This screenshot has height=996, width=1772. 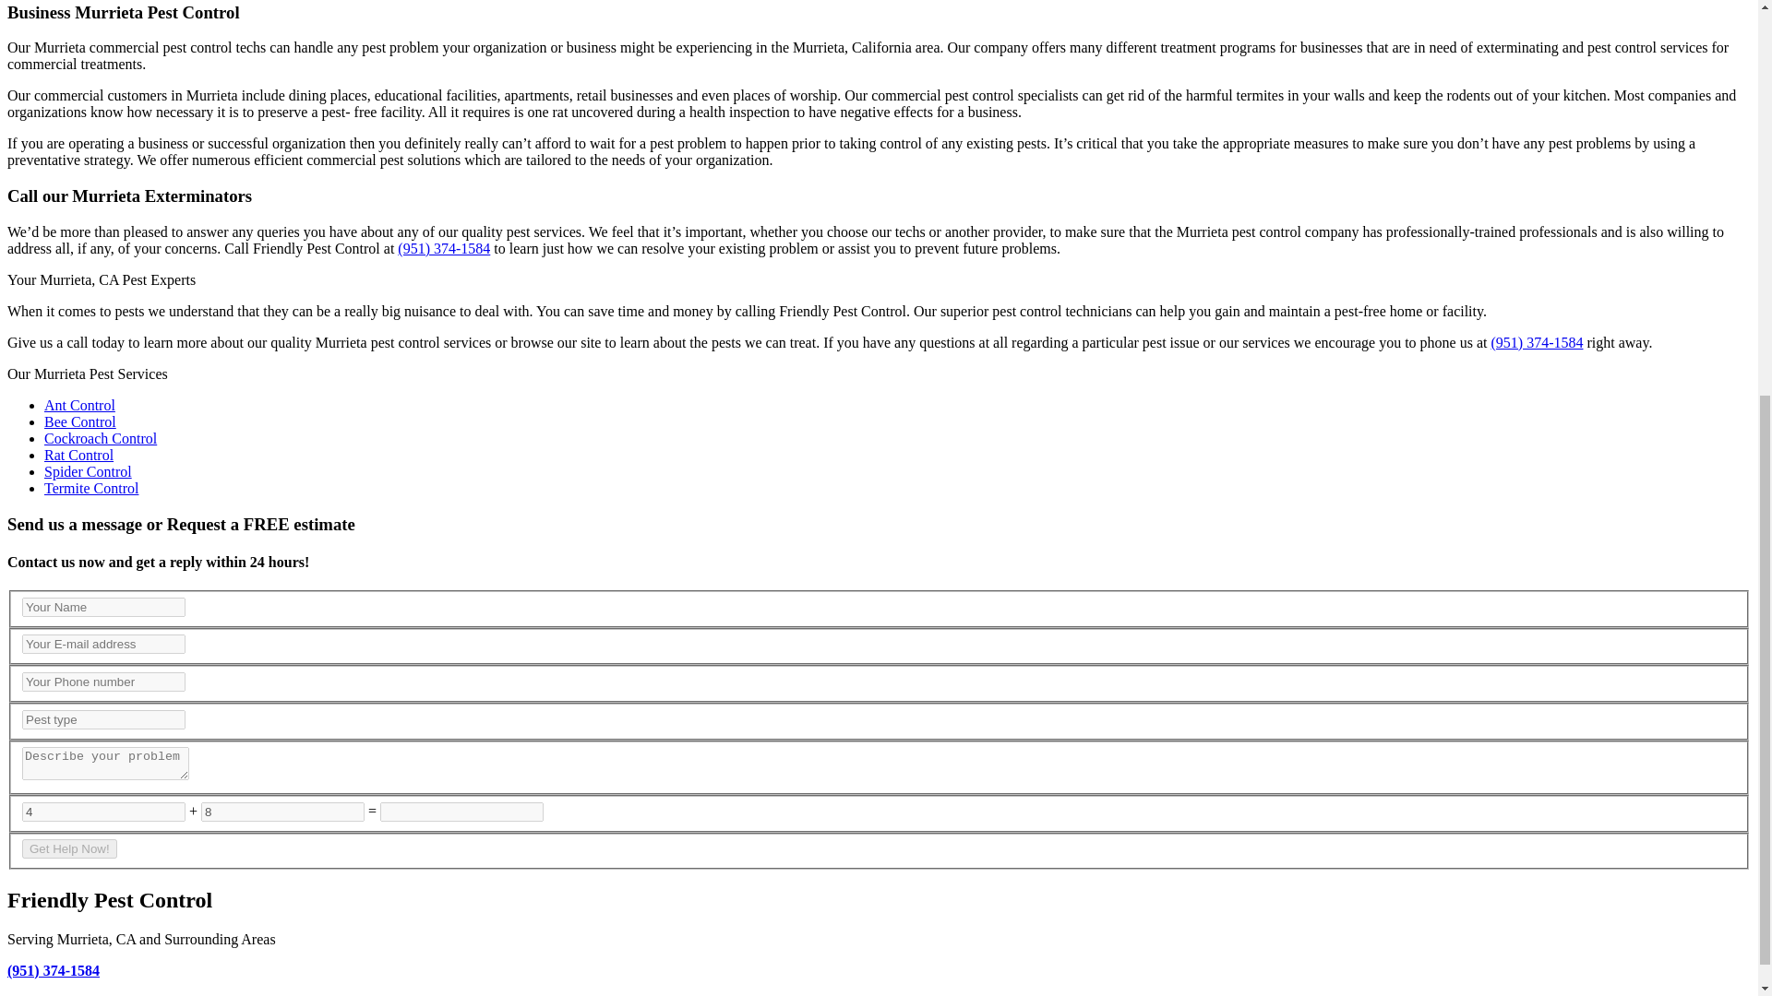 What do you see at coordinates (88, 471) in the screenshot?
I see `Spider Control` at bounding box center [88, 471].